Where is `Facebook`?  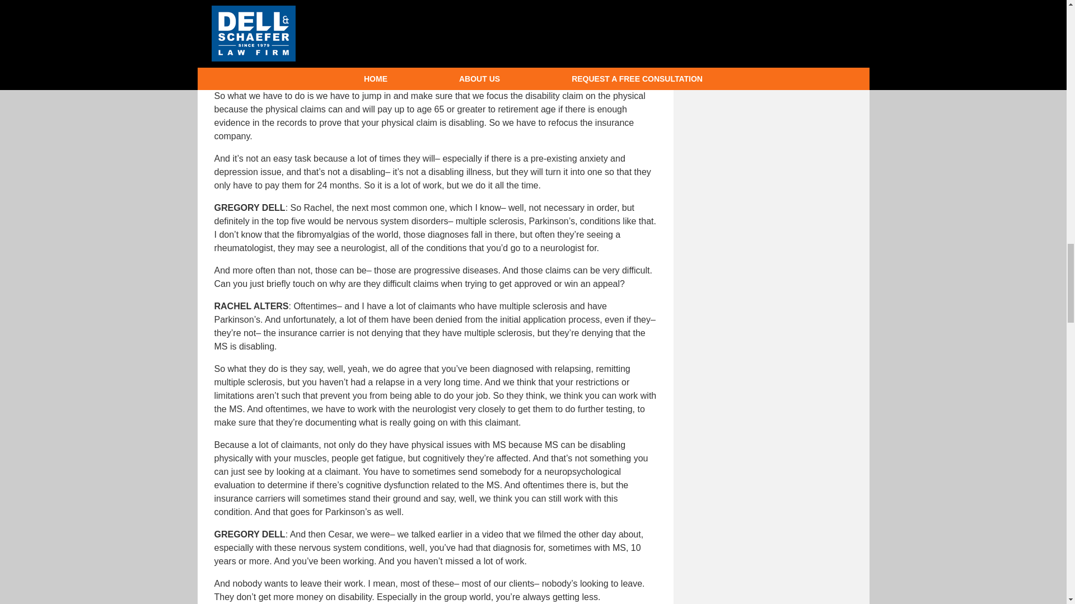
Facebook is located at coordinates (701, 77).